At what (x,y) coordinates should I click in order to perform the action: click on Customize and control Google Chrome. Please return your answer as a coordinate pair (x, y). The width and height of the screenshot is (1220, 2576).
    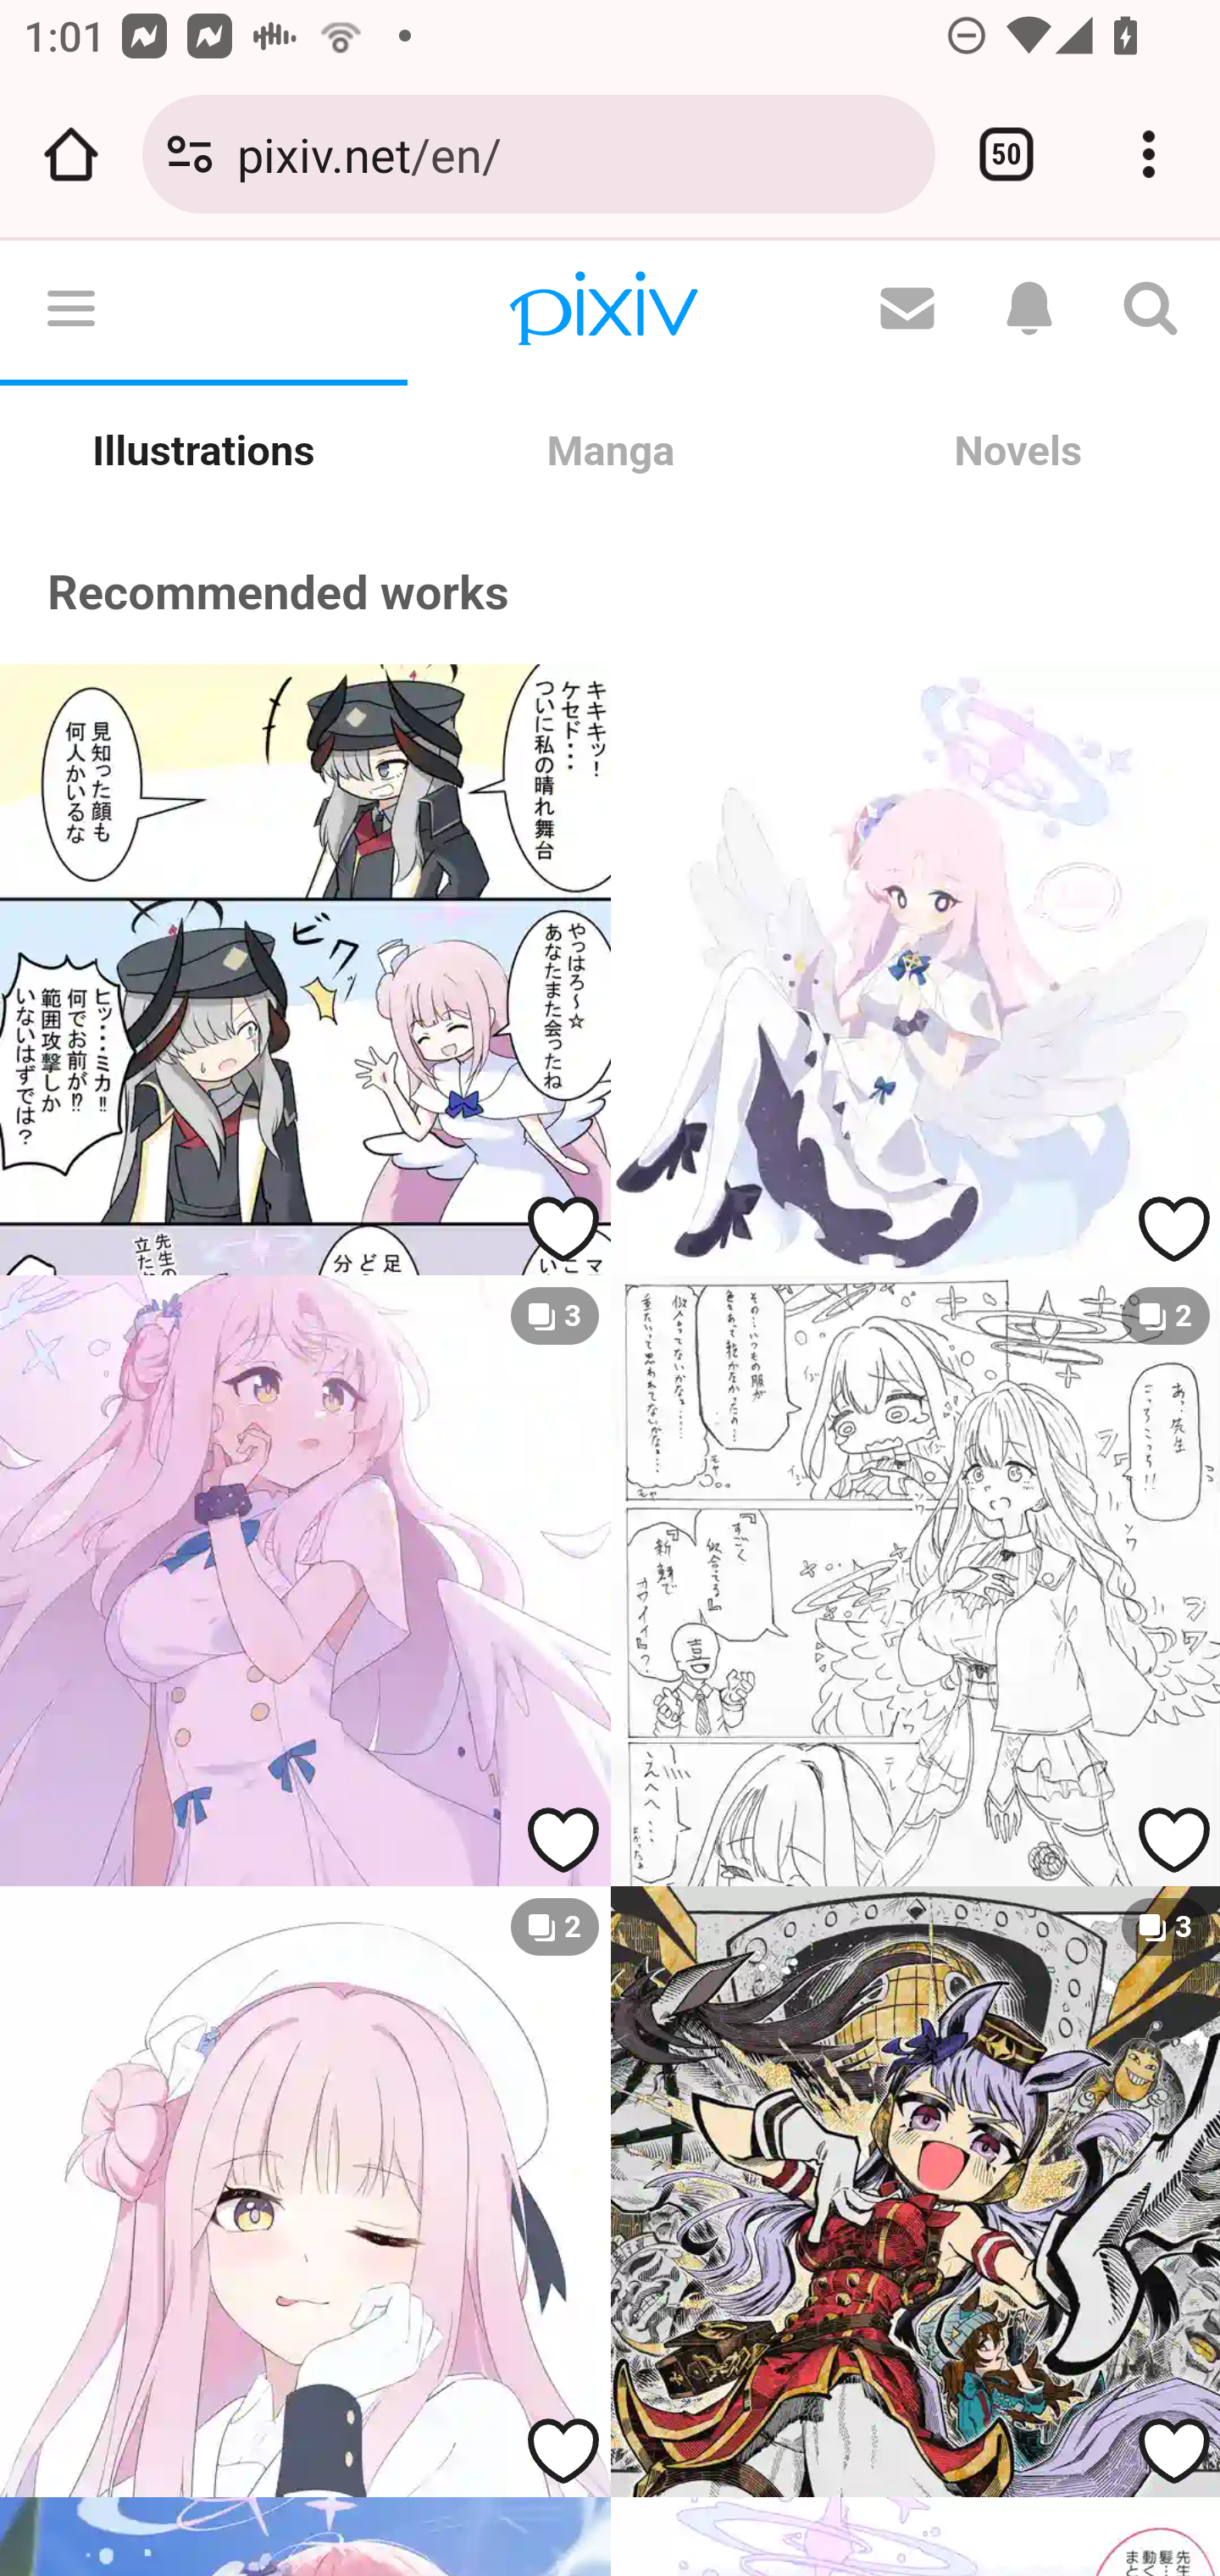
    Looking at the image, I should click on (1149, 154).